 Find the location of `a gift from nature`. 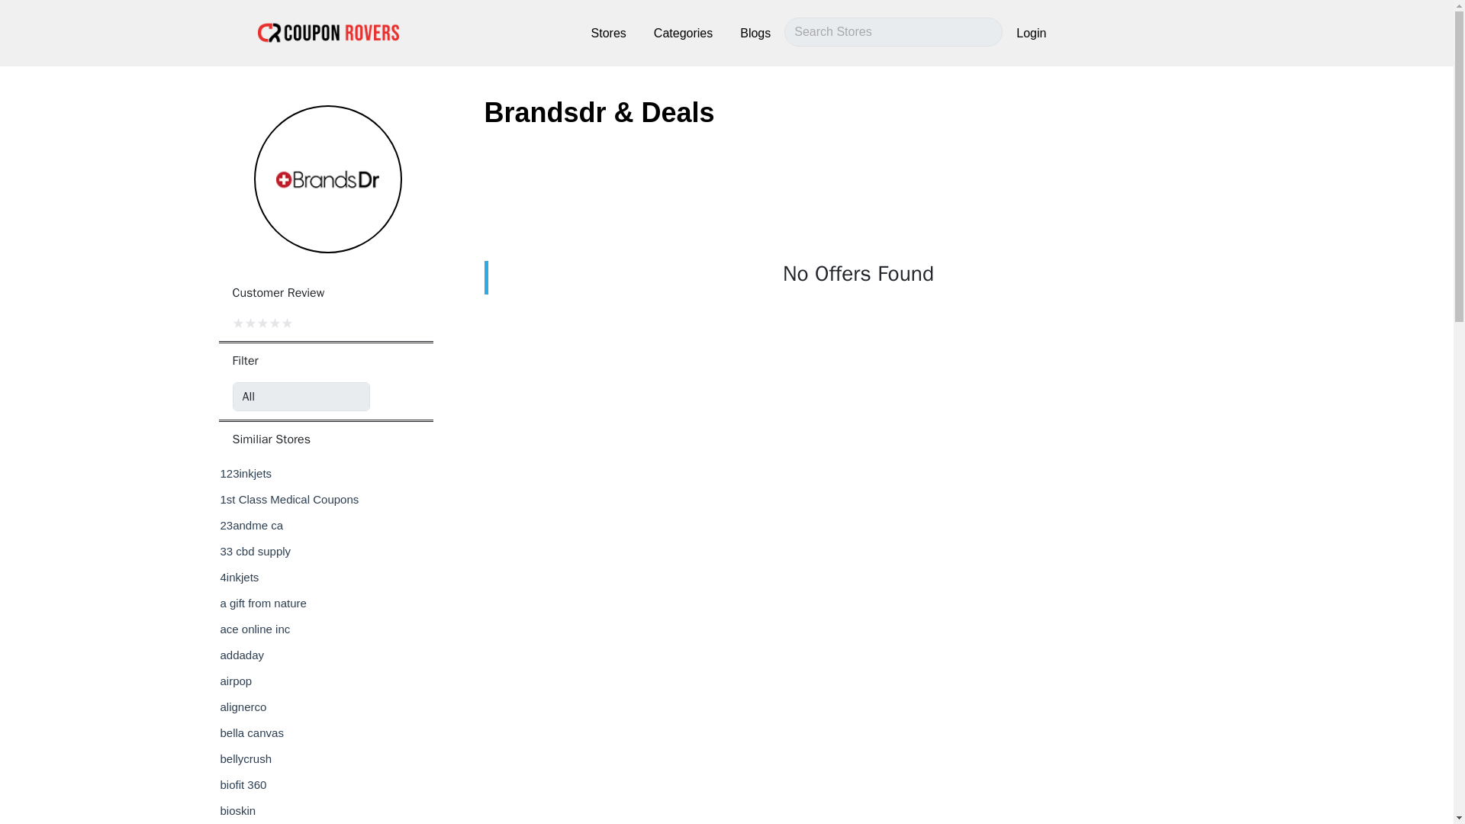

a gift from nature is located at coordinates (262, 603).